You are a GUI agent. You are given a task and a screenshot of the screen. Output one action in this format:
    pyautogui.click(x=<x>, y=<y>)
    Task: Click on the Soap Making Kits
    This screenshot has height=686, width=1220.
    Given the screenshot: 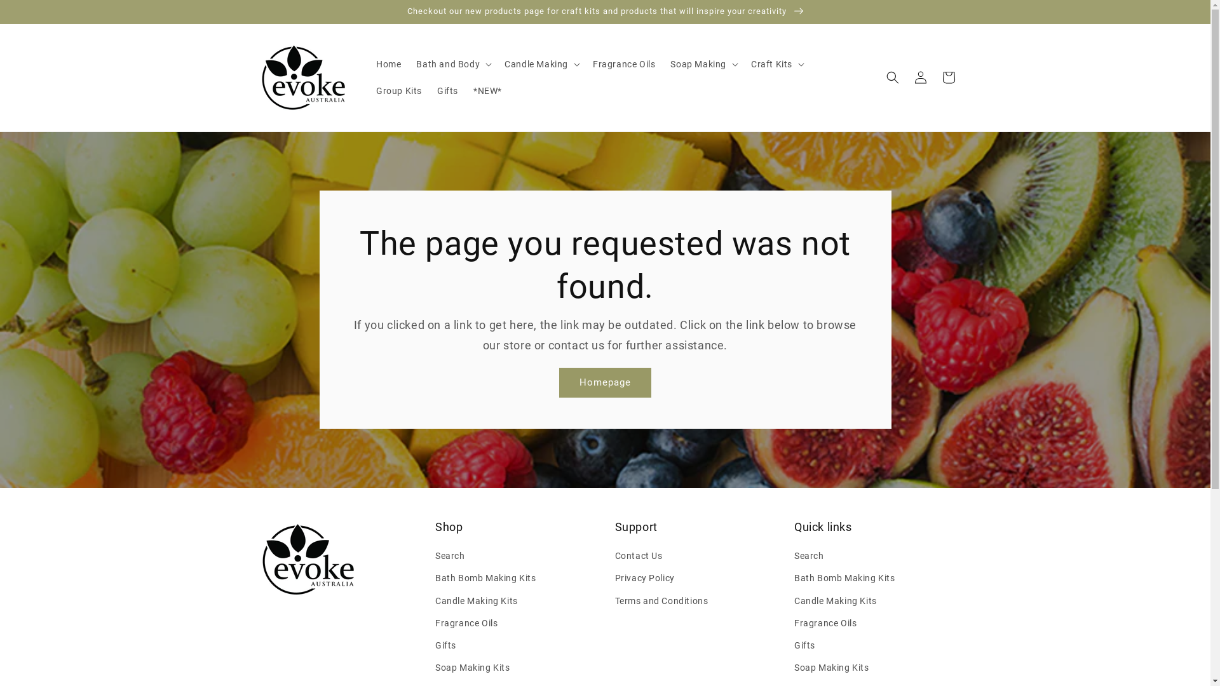 What is the action you would take?
    pyautogui.click(x=473, y=668)
    